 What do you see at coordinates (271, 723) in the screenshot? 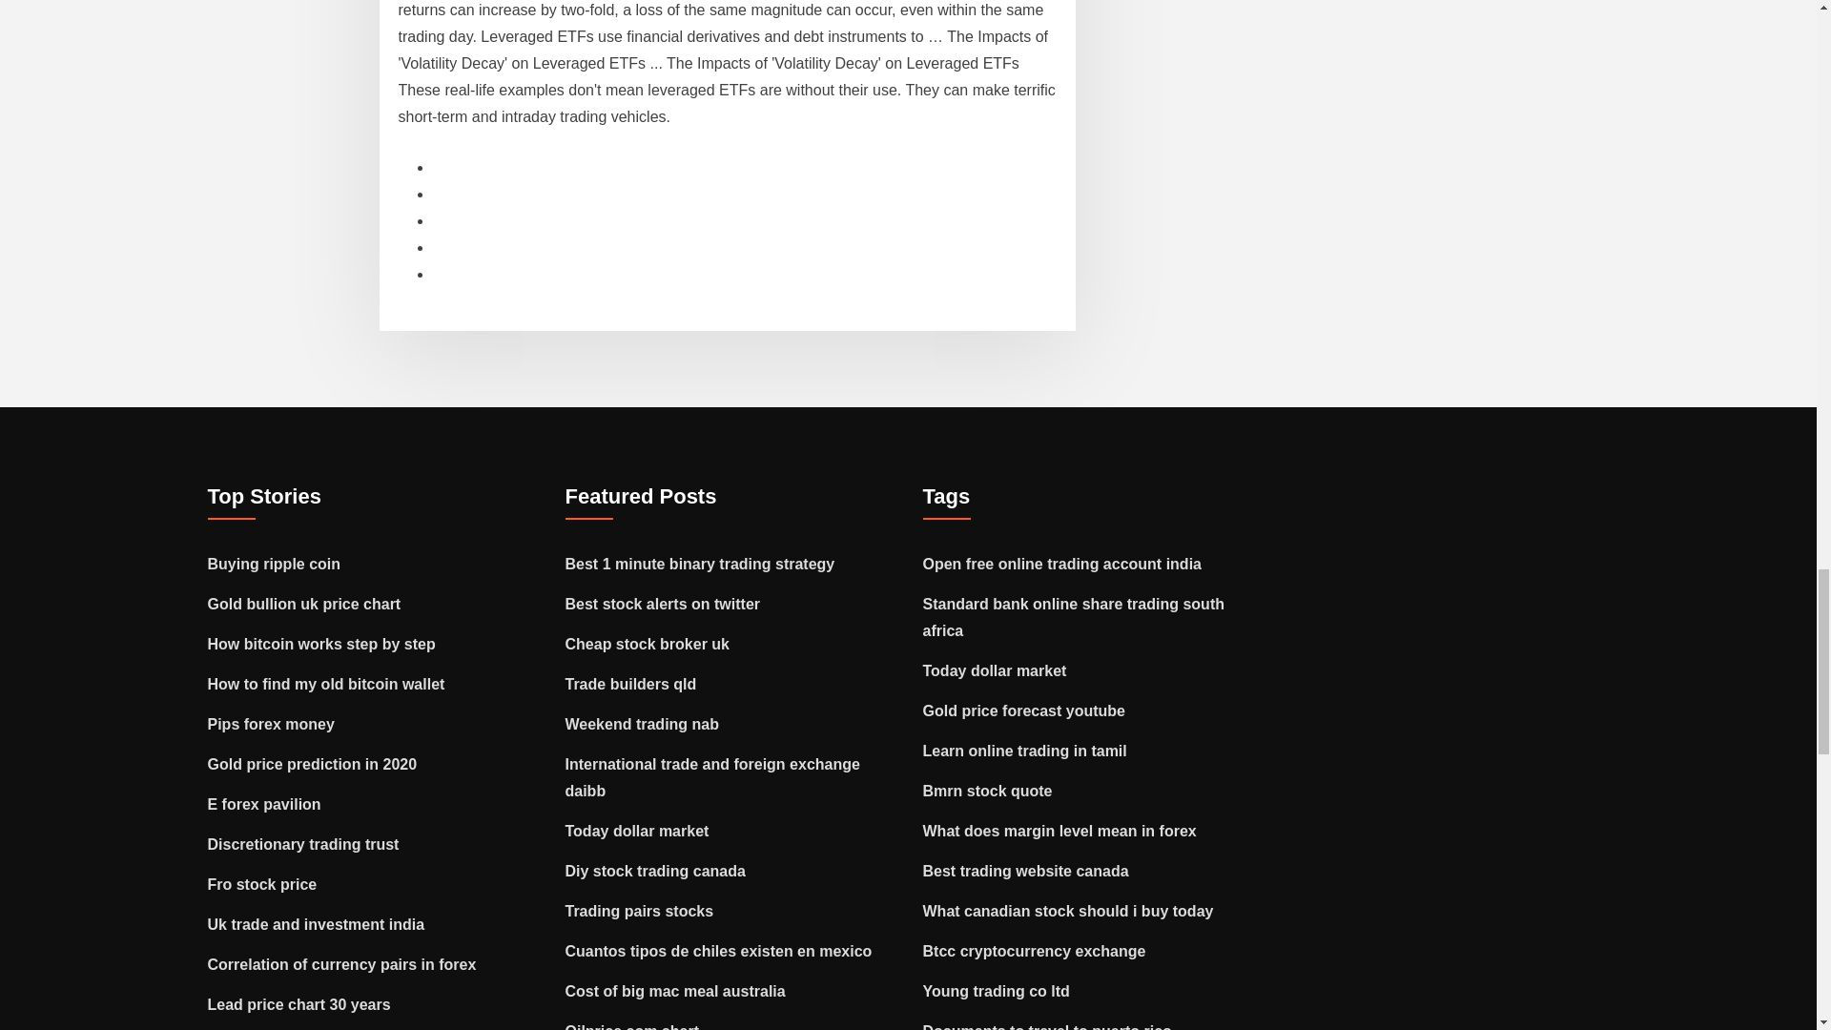
I see `Pips forex money` at bounding box center [271, 723].